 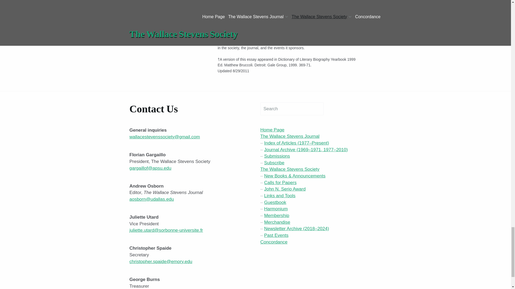 What do you see at coordinates (290, 136) in the screenshot?
I see `The Wallace Stevens Journal` at bounding box center [290, 136].